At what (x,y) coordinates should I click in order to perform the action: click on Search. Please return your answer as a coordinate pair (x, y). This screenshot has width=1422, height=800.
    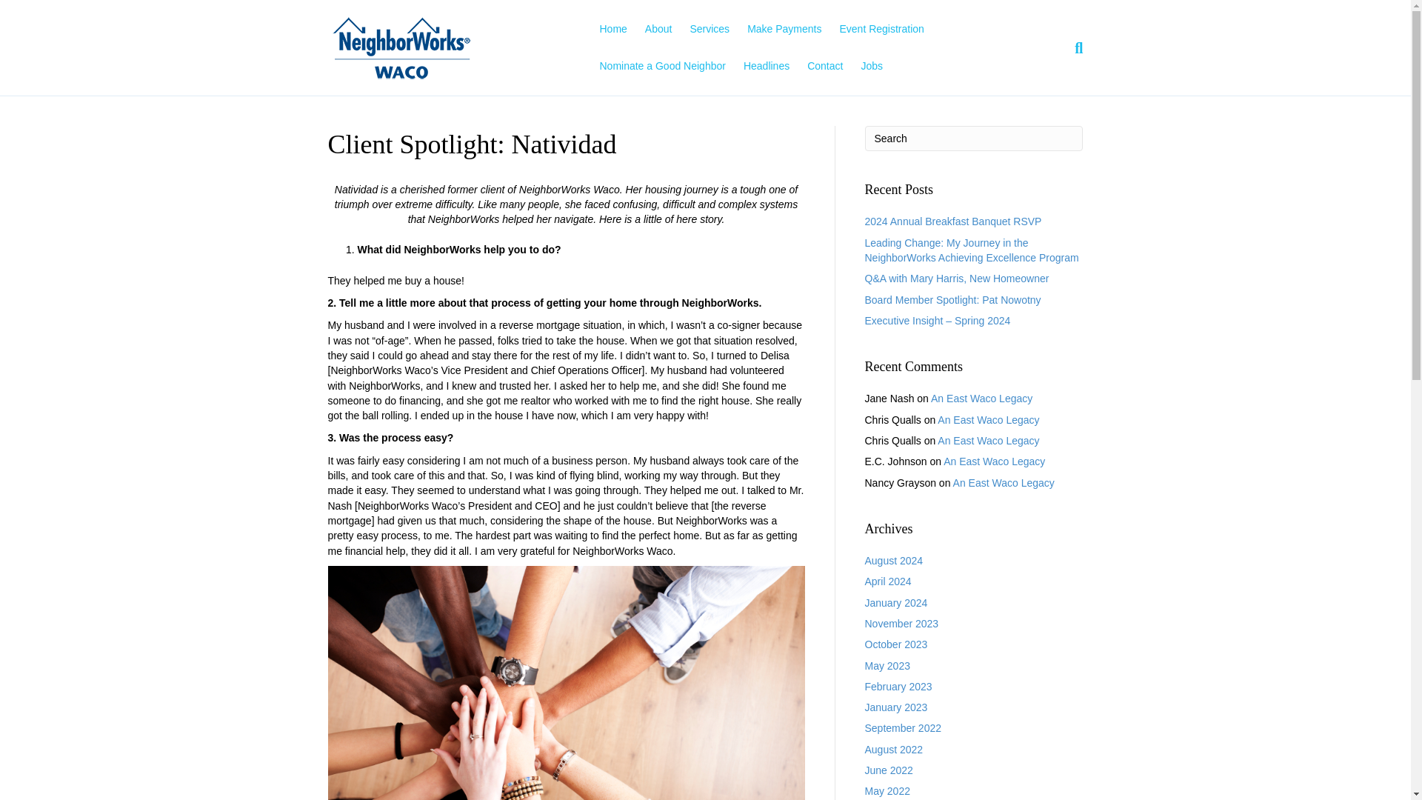
    Looking at the image, I should click on (974, 138).